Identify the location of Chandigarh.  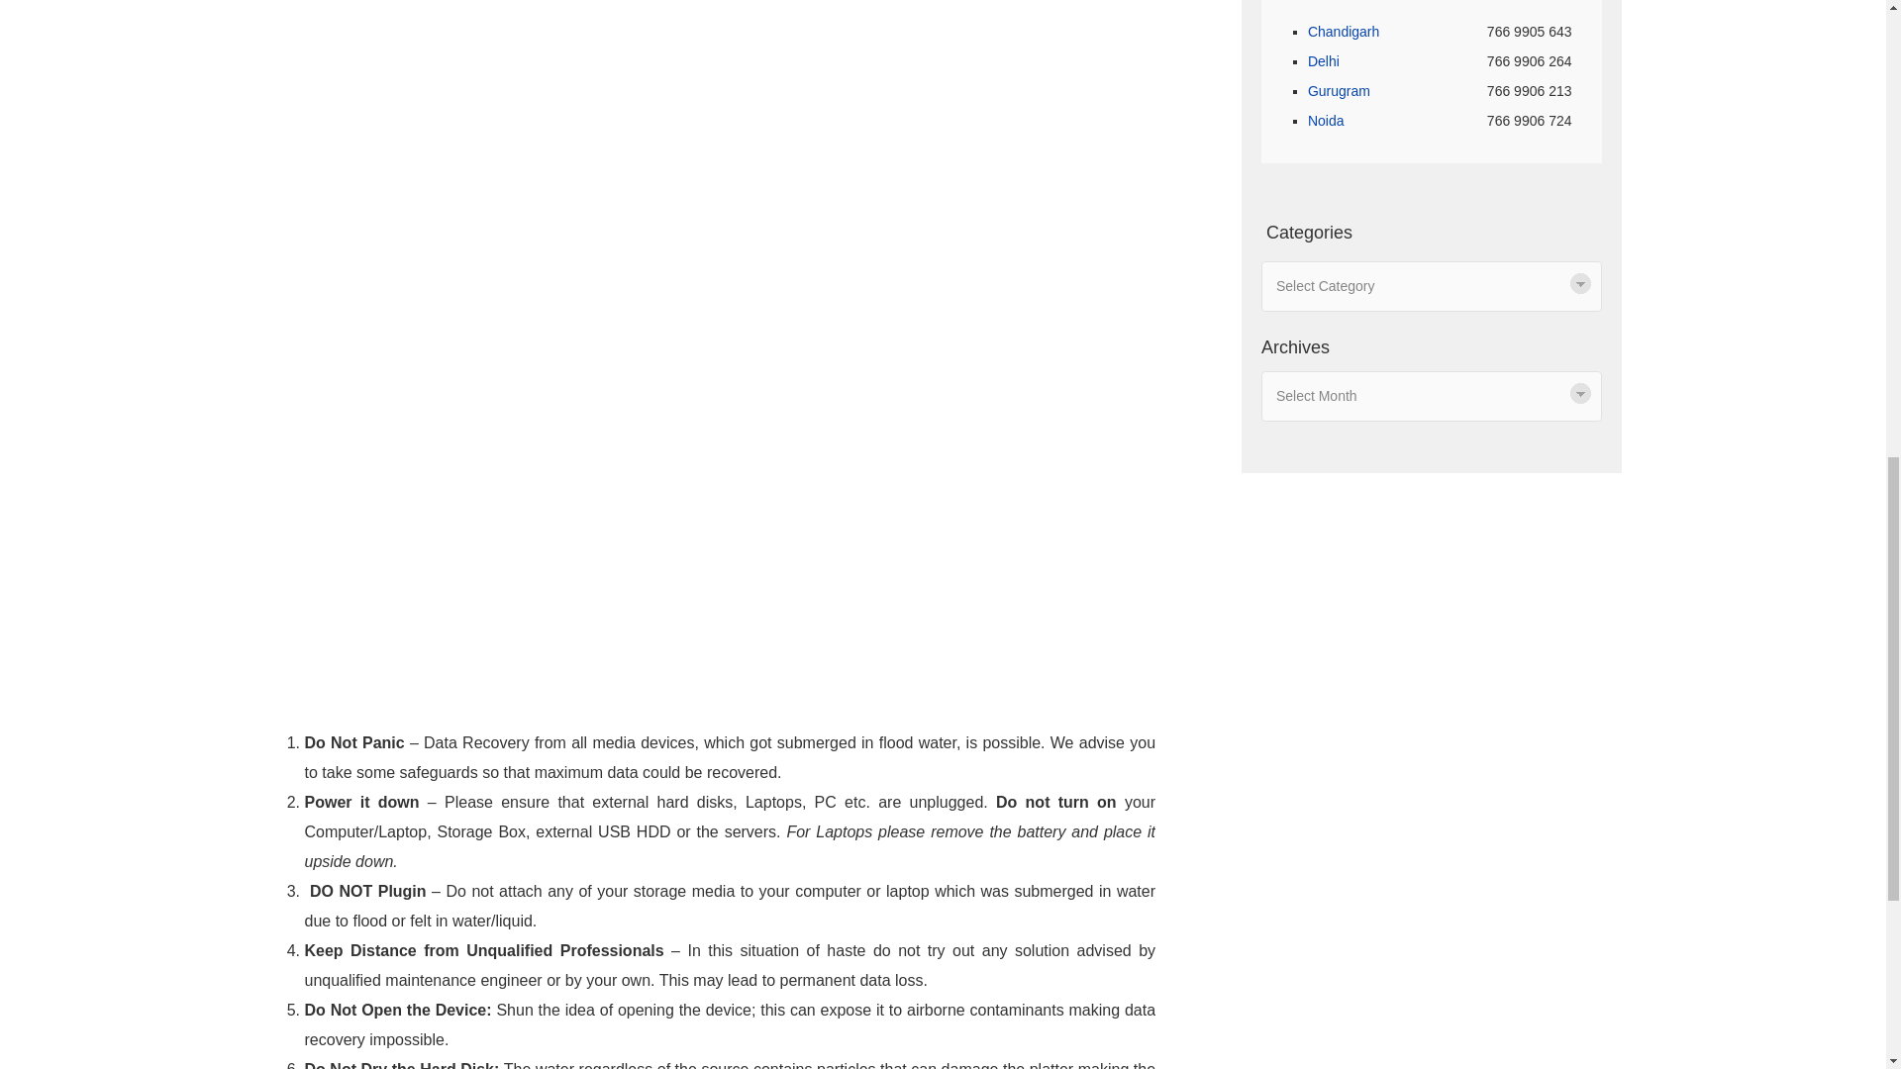
(1343, 31).